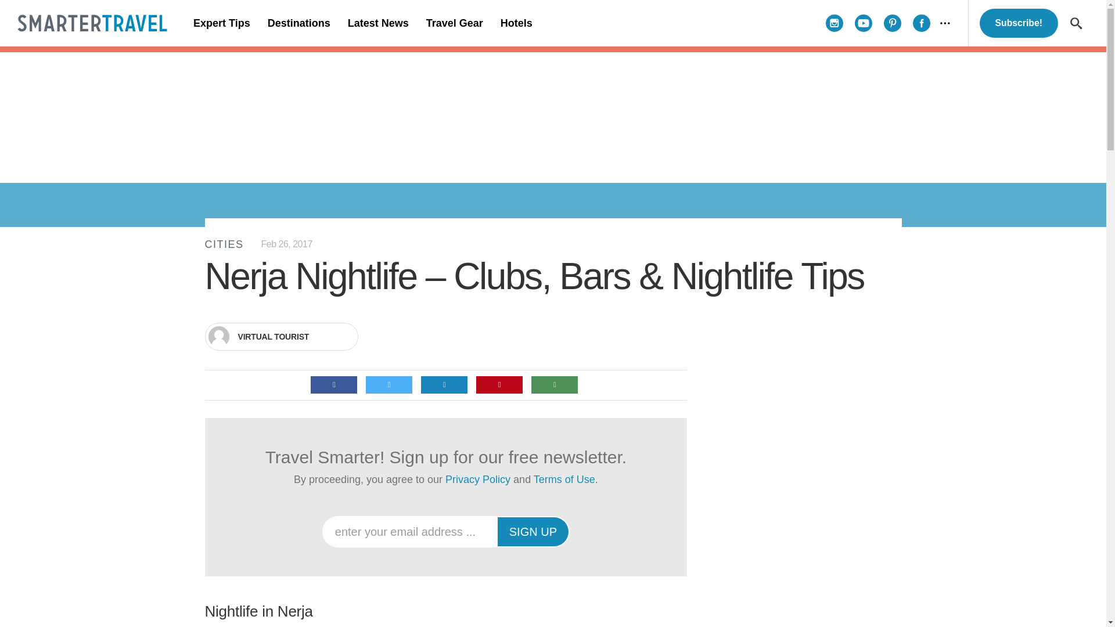  Describe the element at coordinates (298, 23) in the screenshot. I see `Destinations` at that location.